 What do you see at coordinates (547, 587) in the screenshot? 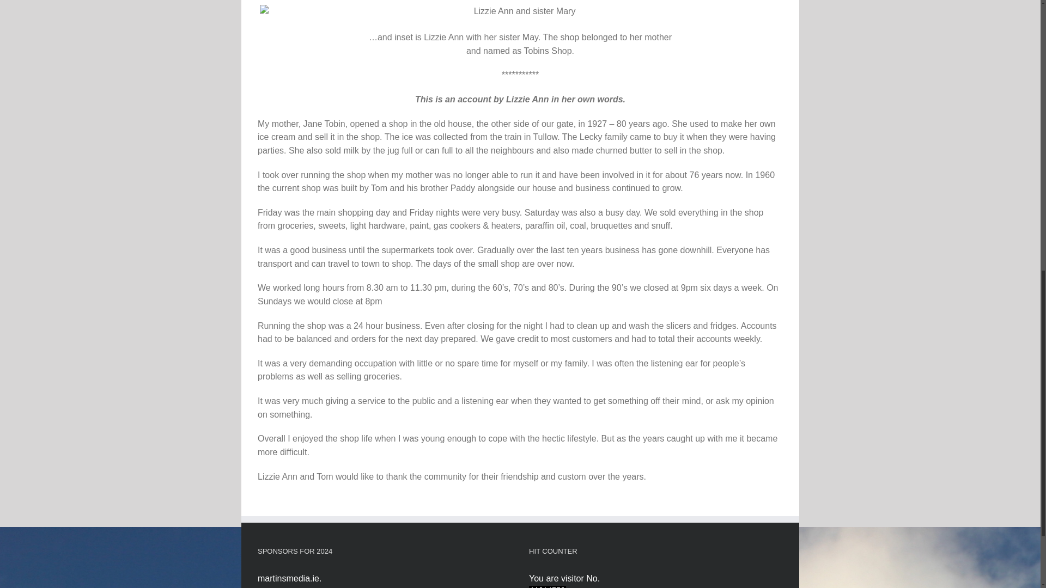
I see `wordpress statistics` at bounding box center [547, 587].